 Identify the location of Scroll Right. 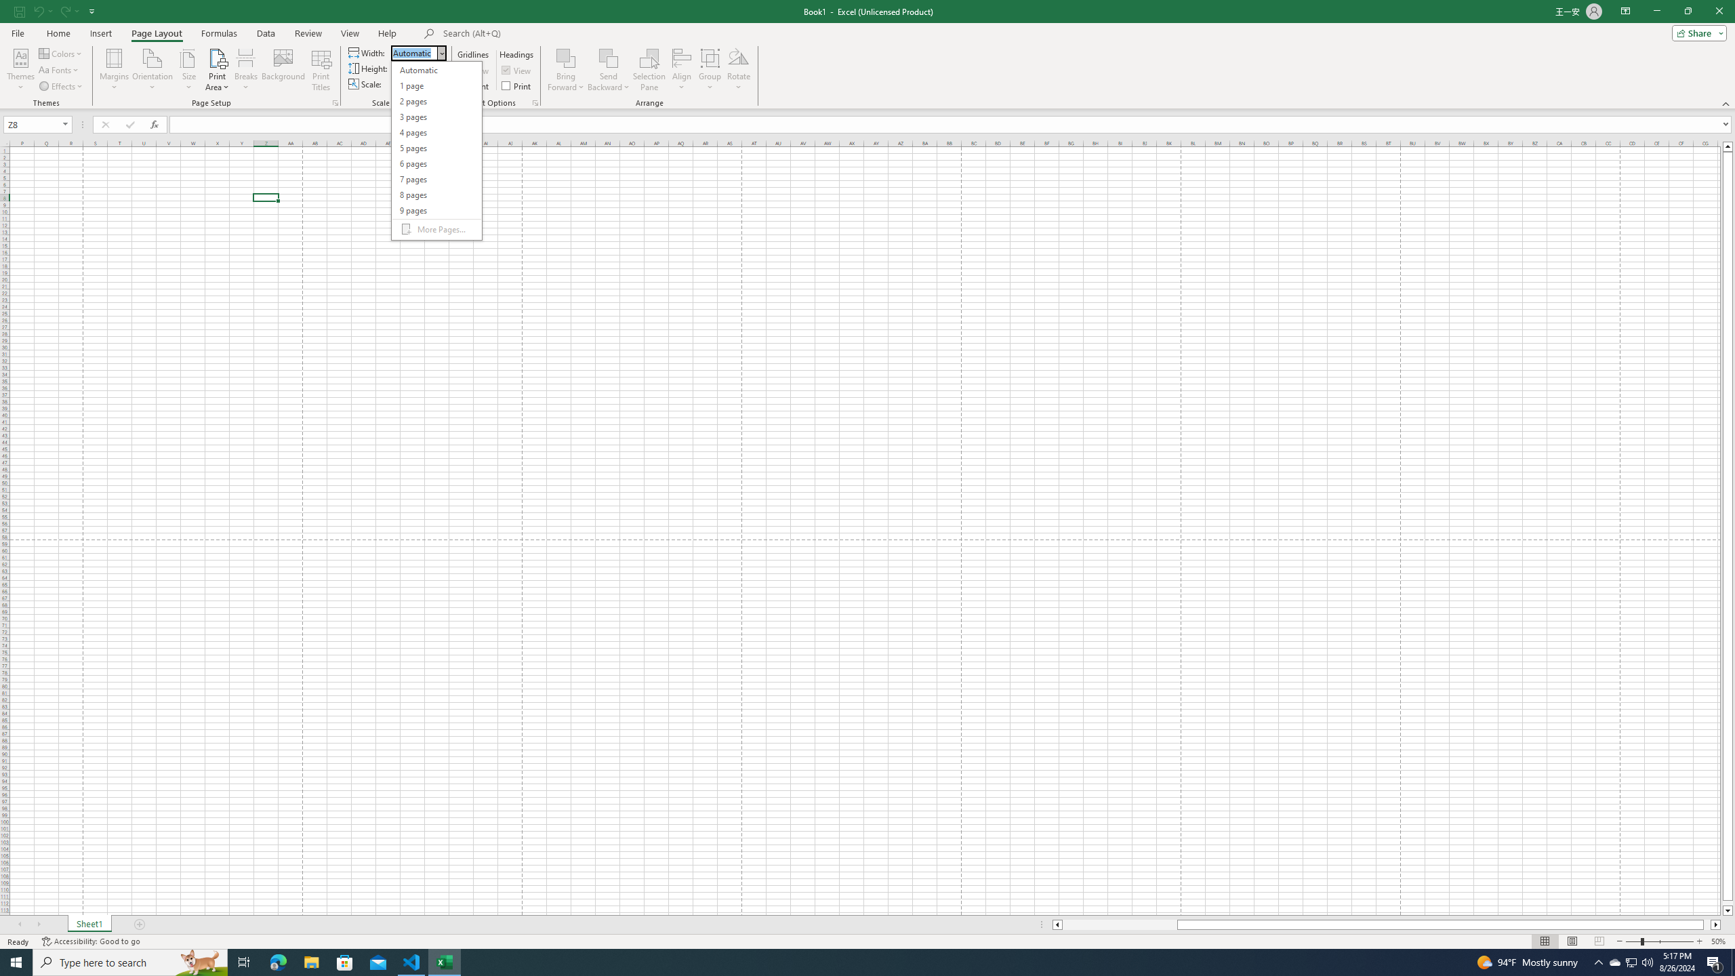
(39, 924).